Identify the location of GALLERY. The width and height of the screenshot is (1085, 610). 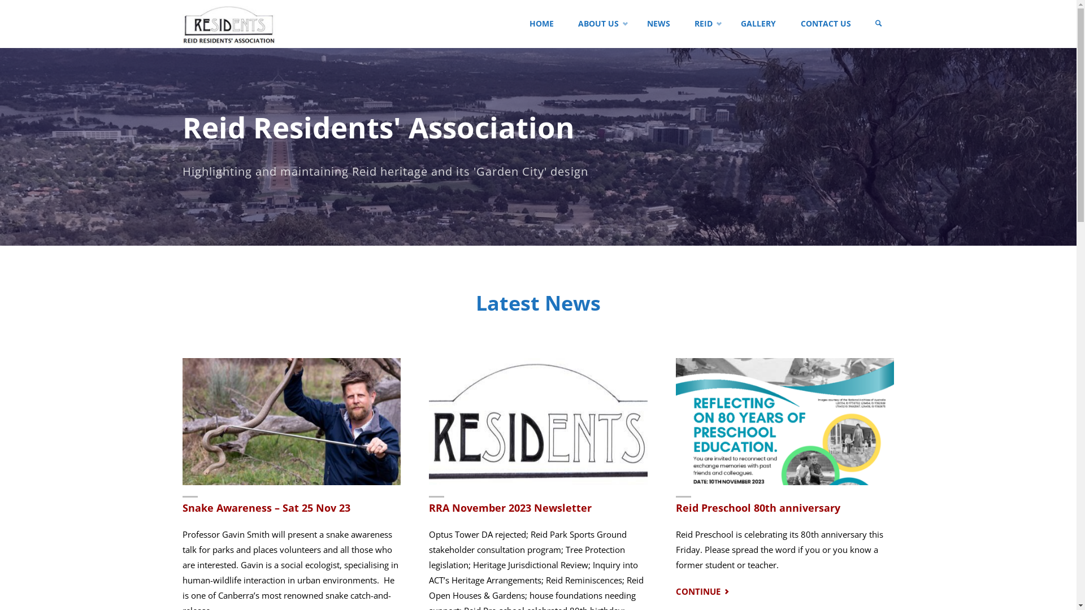
(758, 24).